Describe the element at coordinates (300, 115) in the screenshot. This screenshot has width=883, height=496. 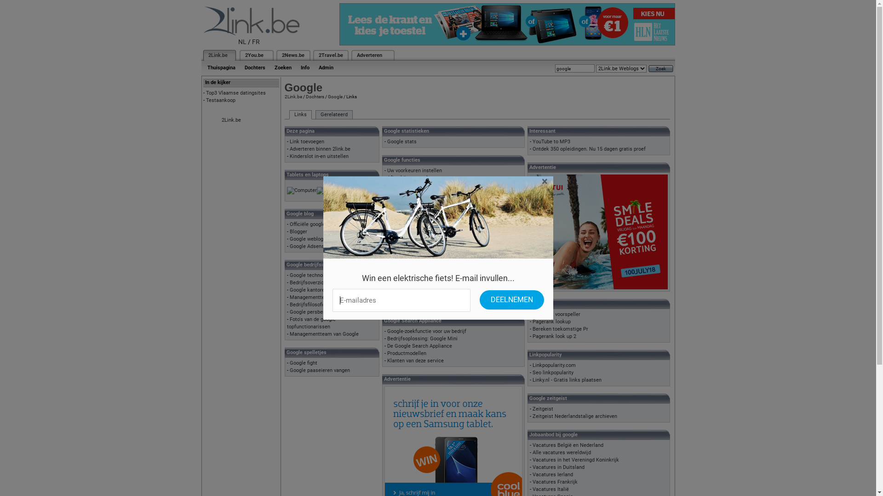
I see `Links` at that location.